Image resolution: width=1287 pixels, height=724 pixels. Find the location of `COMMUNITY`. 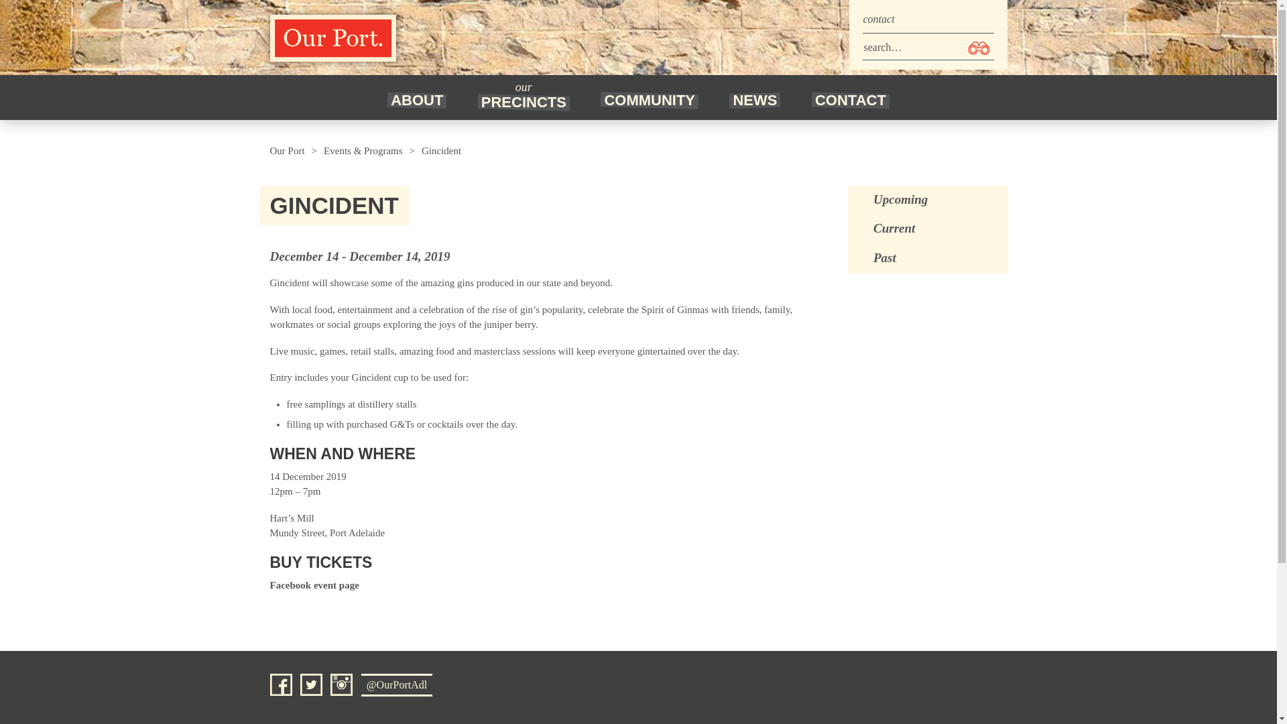

COMMUNITY is located at coordinates (650, 98).